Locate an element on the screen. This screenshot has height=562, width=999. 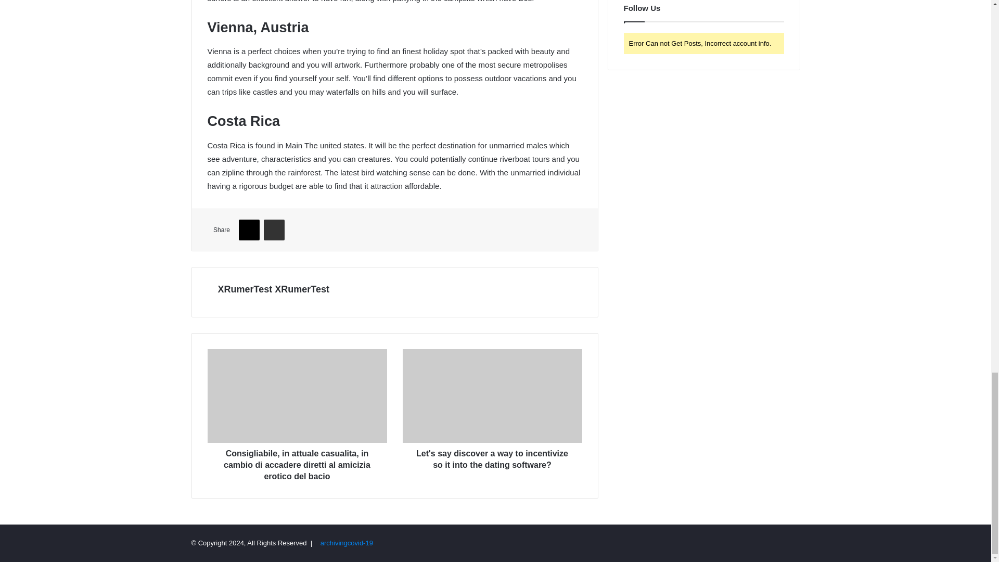
XRumerTest XRumerTest is located at coordinates (273, 289).